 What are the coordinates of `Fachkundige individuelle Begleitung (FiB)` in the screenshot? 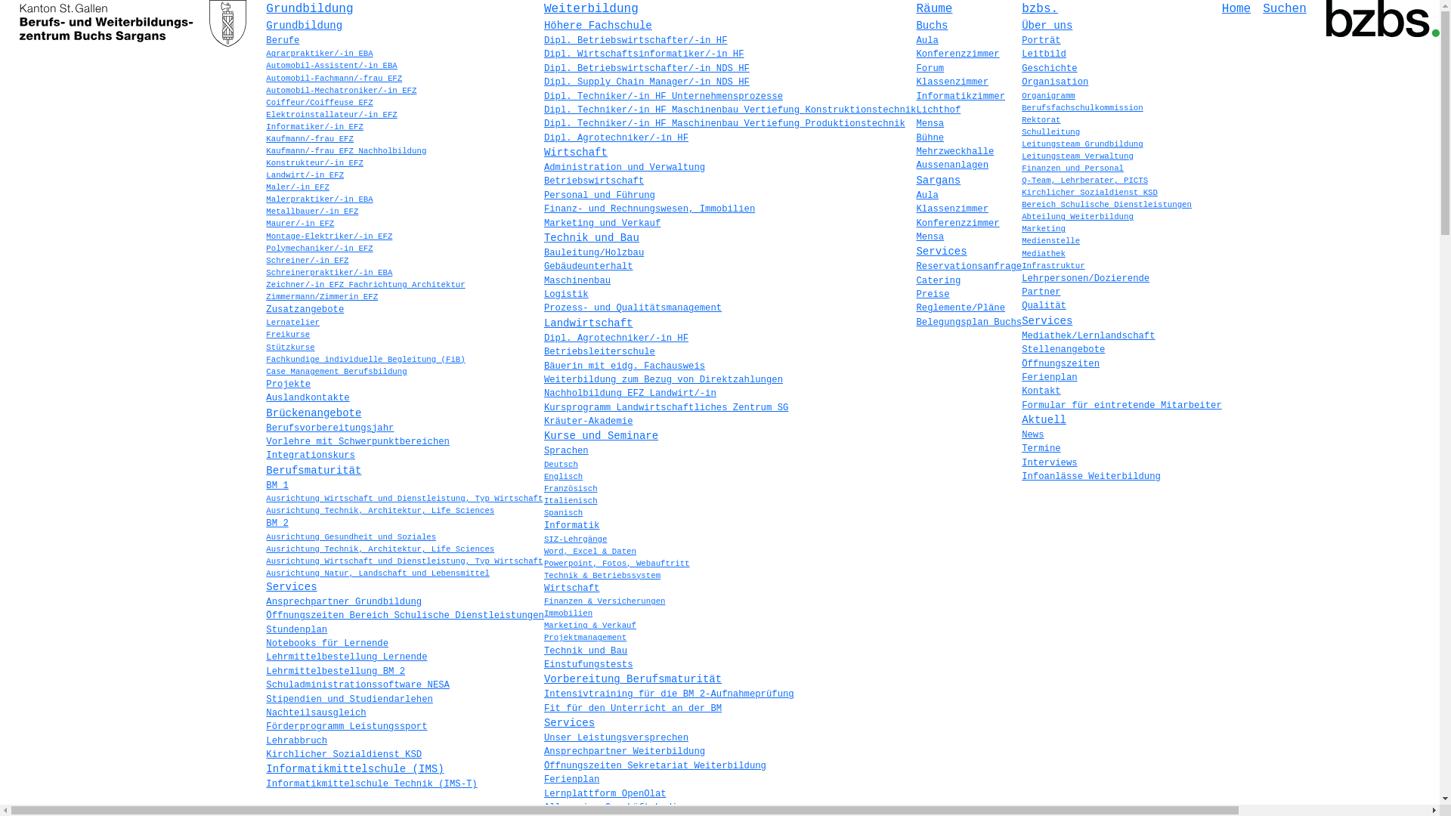 It's located at (366, 360).